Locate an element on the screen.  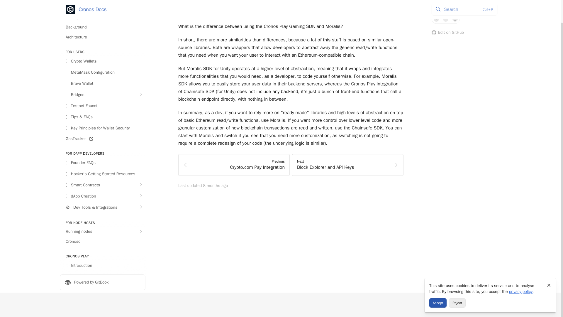
Not sure is located at coordinates (446, 19).